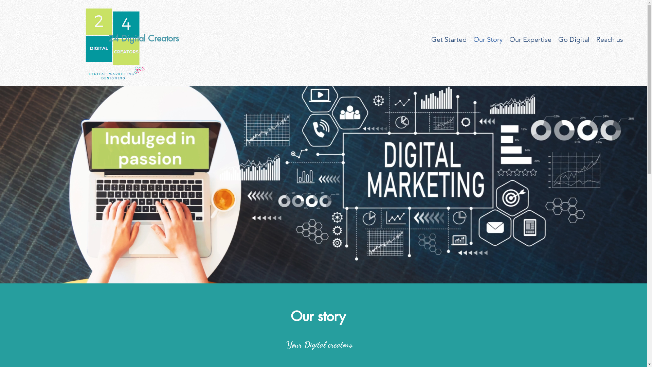  I want to click on Reach us, so click(610, 39).